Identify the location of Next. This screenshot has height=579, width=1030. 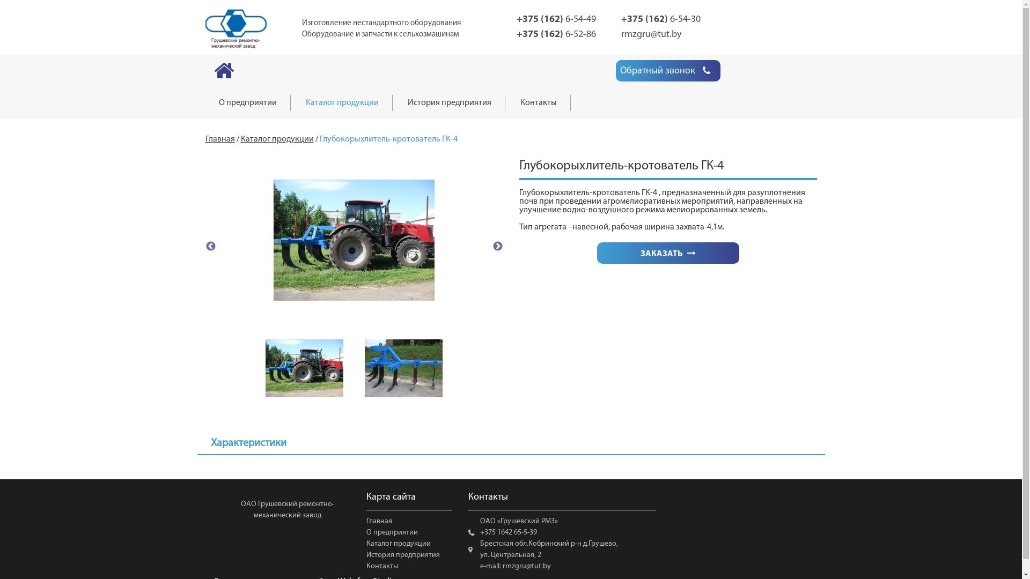
(498, 247).